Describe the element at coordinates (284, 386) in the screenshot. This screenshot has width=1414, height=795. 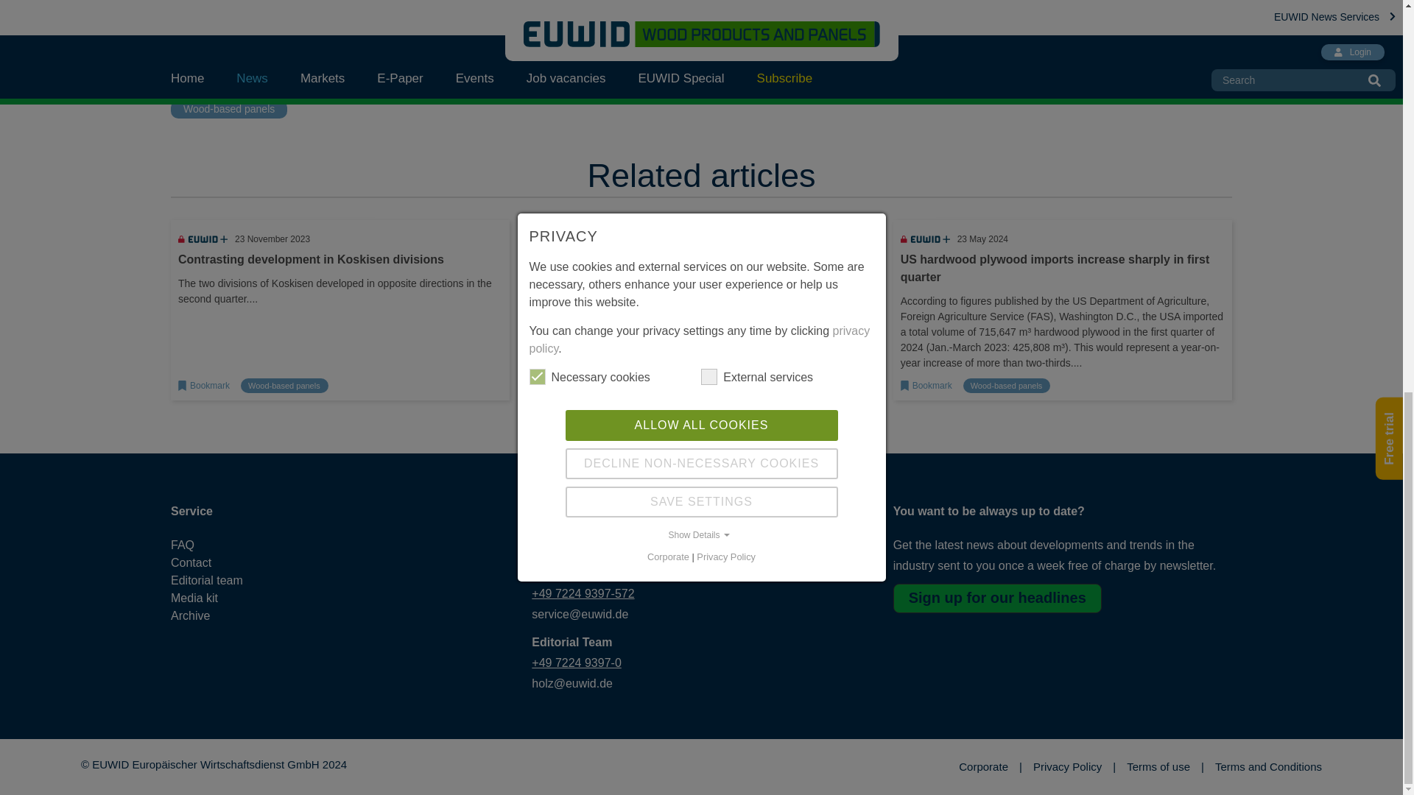
I see `Wood-based panels` at that location.